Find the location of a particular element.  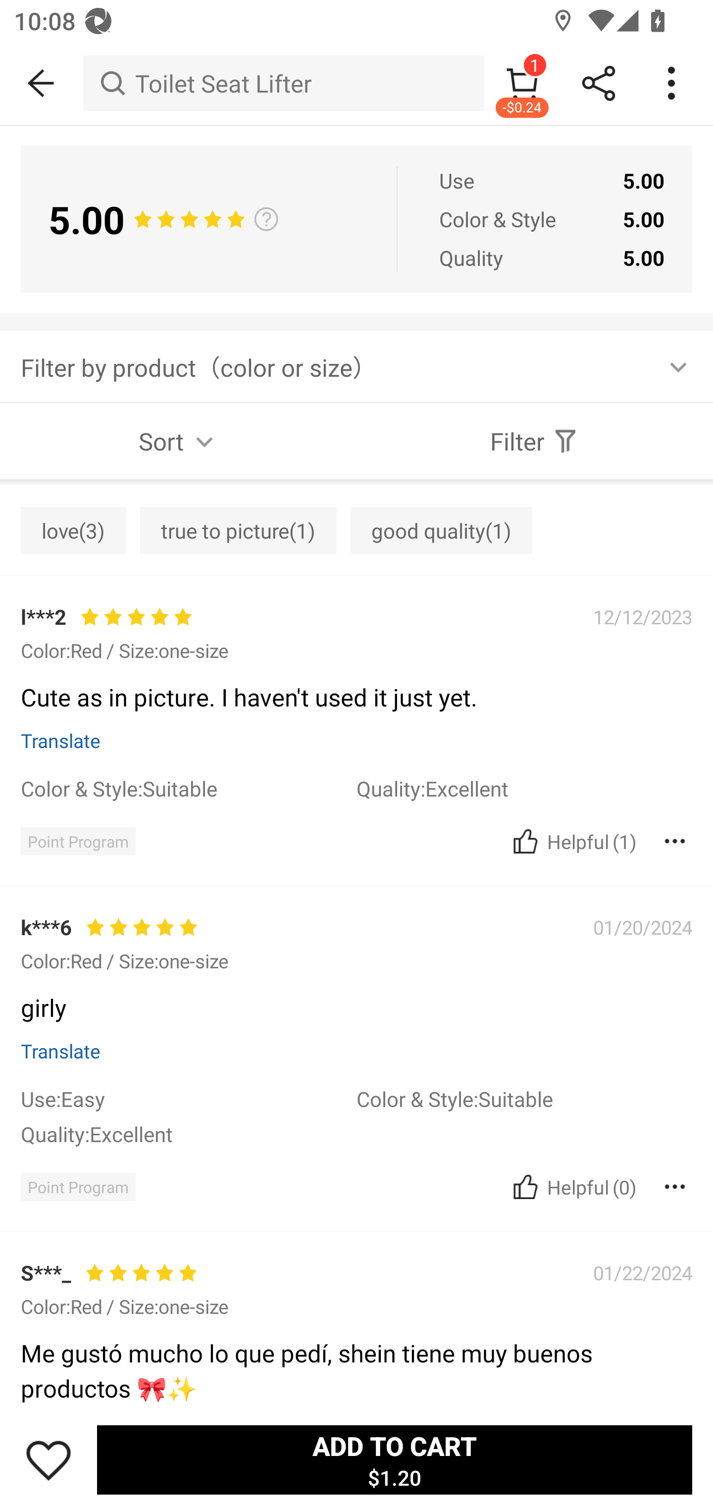

Color & Style:Suitable is located at coordinates (188, 788).